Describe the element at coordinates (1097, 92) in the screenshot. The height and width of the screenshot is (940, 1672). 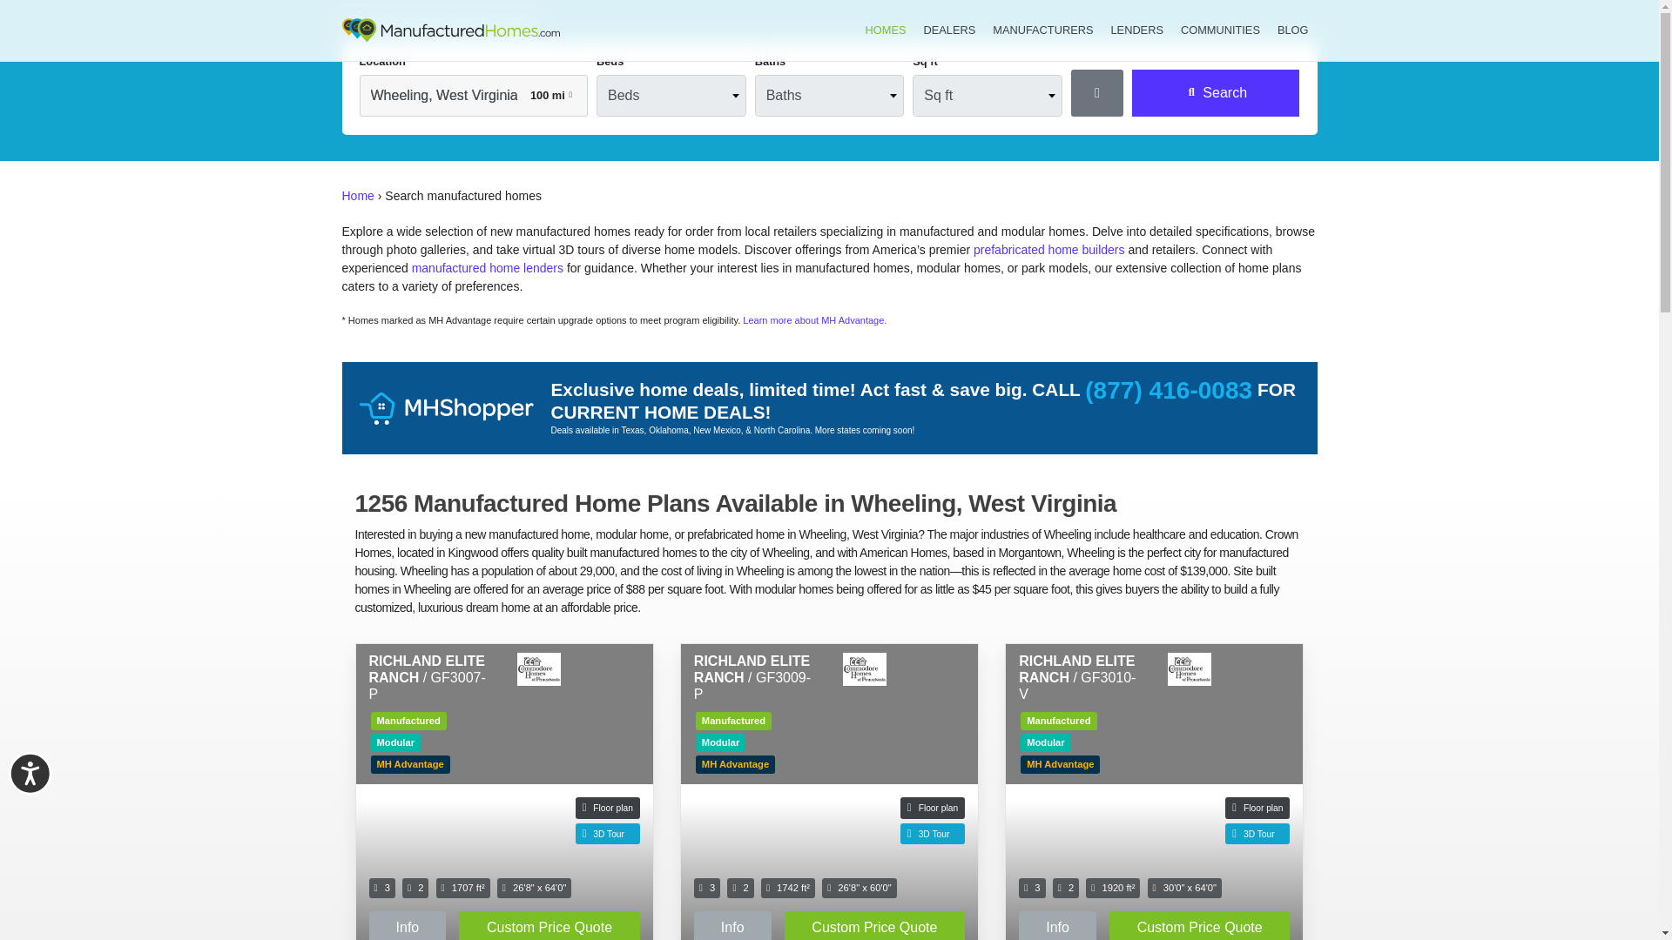
I see `More search options` at that location.